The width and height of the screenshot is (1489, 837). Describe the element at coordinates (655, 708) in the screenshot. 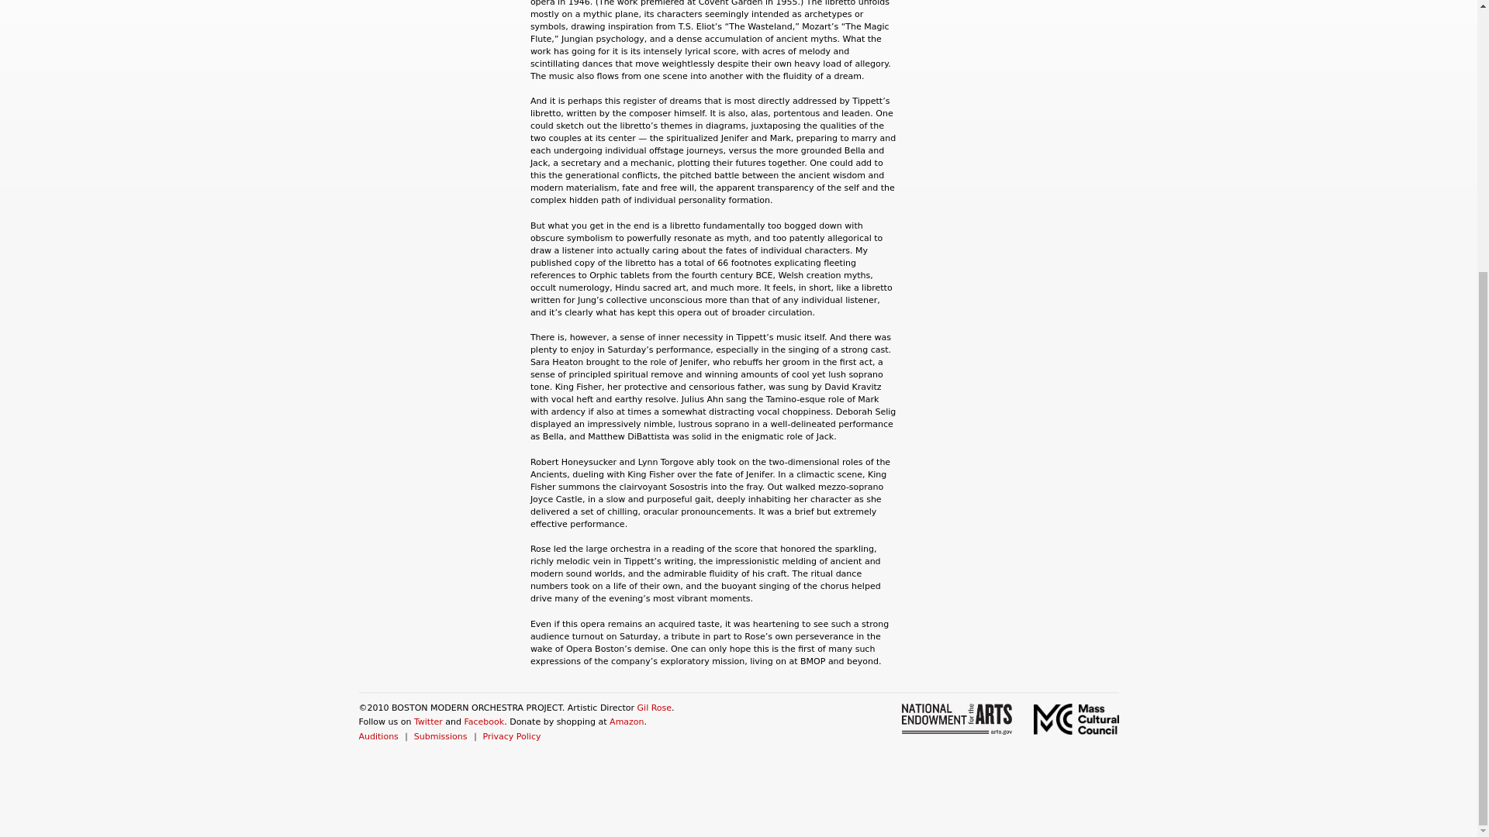

I see `Gil Rose` at that location.